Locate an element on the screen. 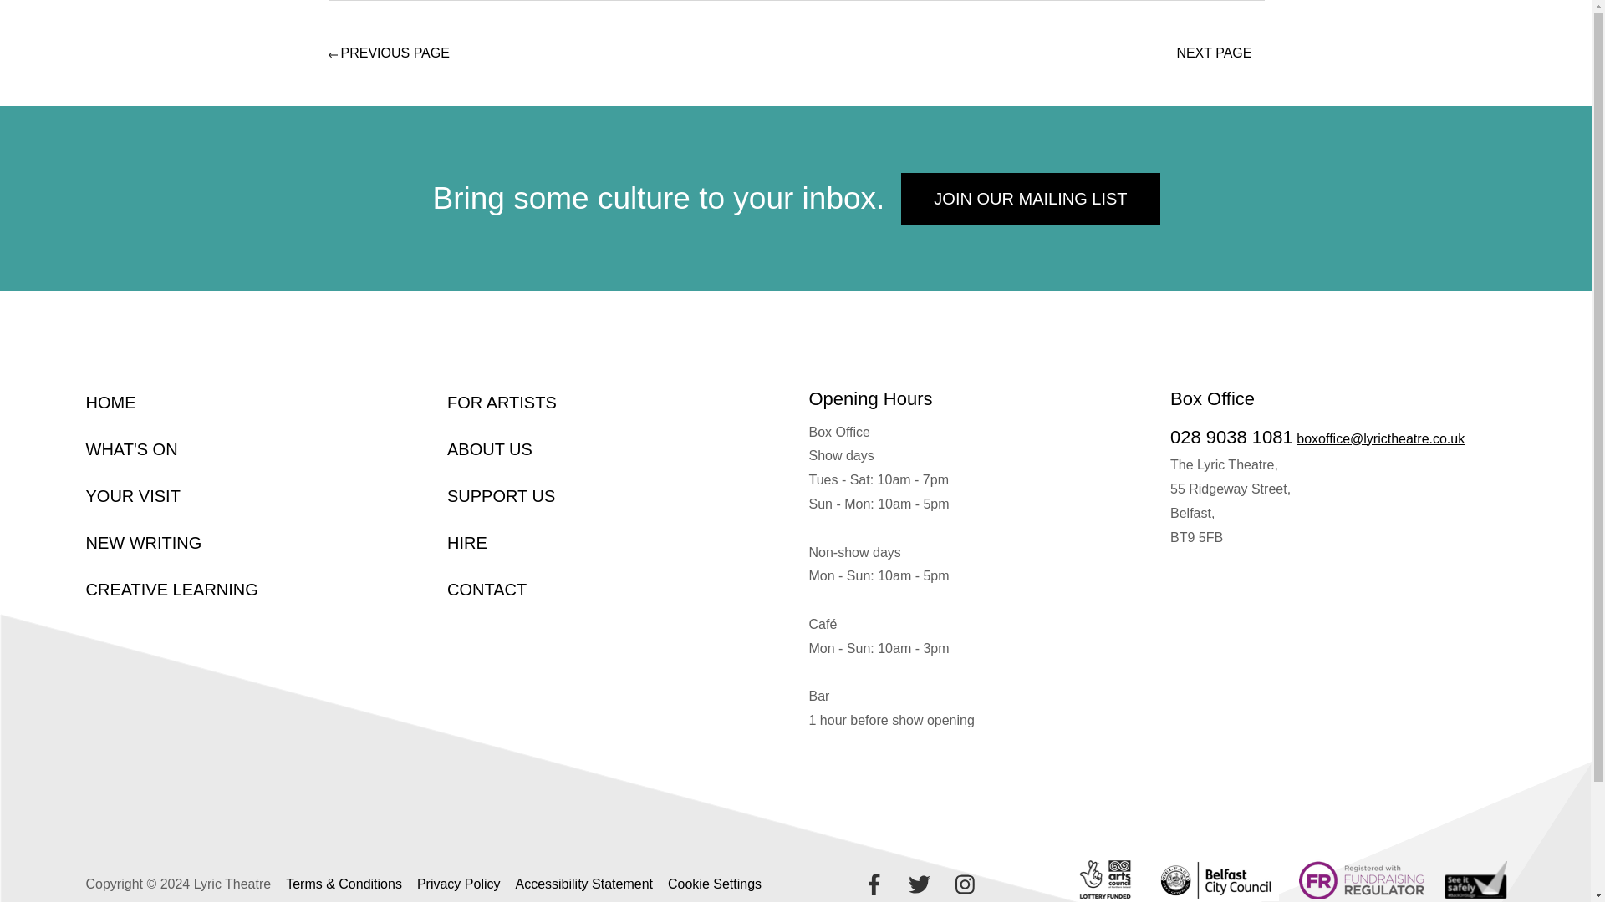 This screenshot has width=1605, height=902. 028 9038 1081 is located at coordinates (1231, 436).